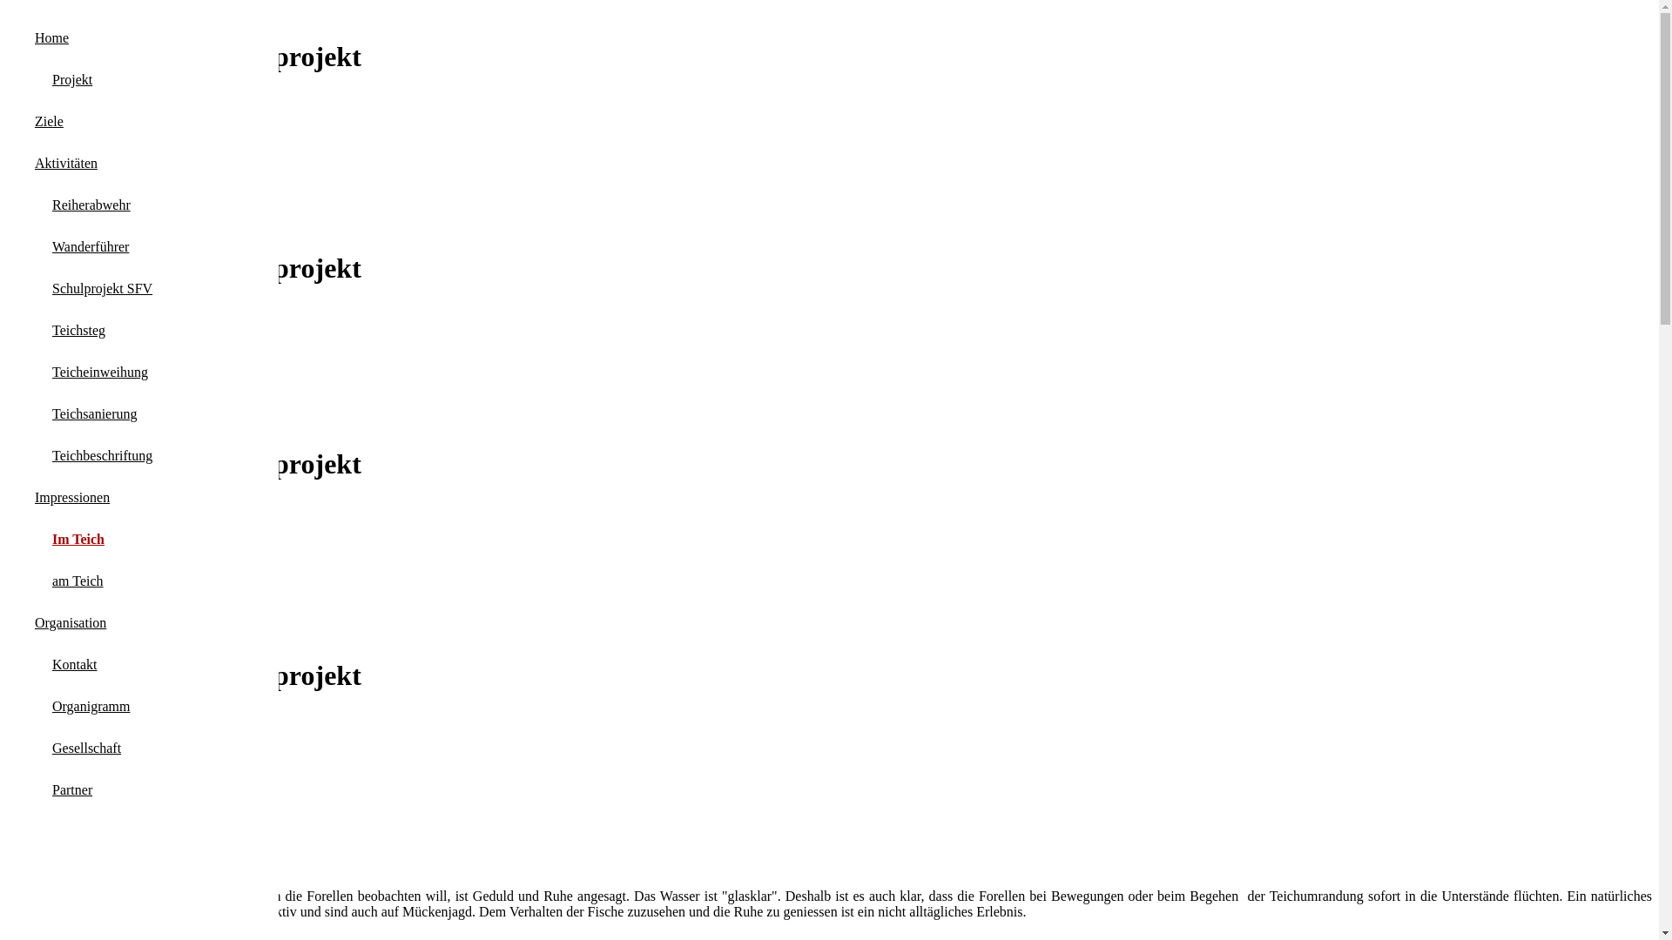  Describe the element at coordinates (71, 623) in the screenshot. I see `Organisation` at that location.